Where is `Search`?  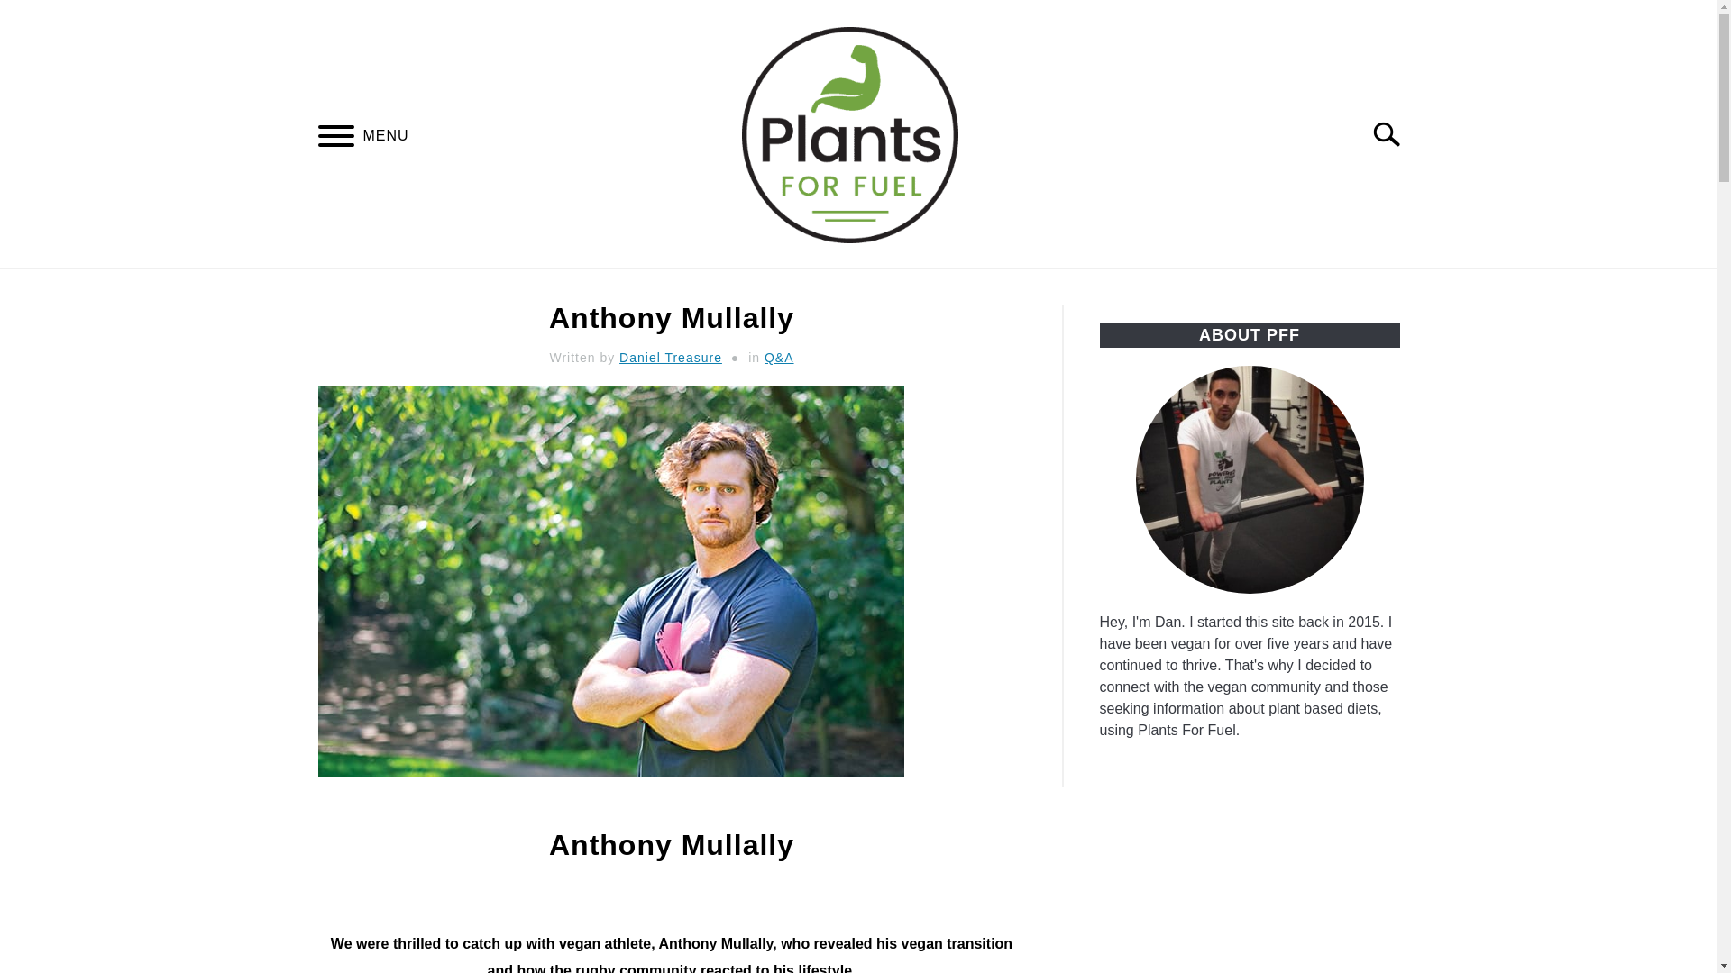
Search is located at coordinates (1394, 133).